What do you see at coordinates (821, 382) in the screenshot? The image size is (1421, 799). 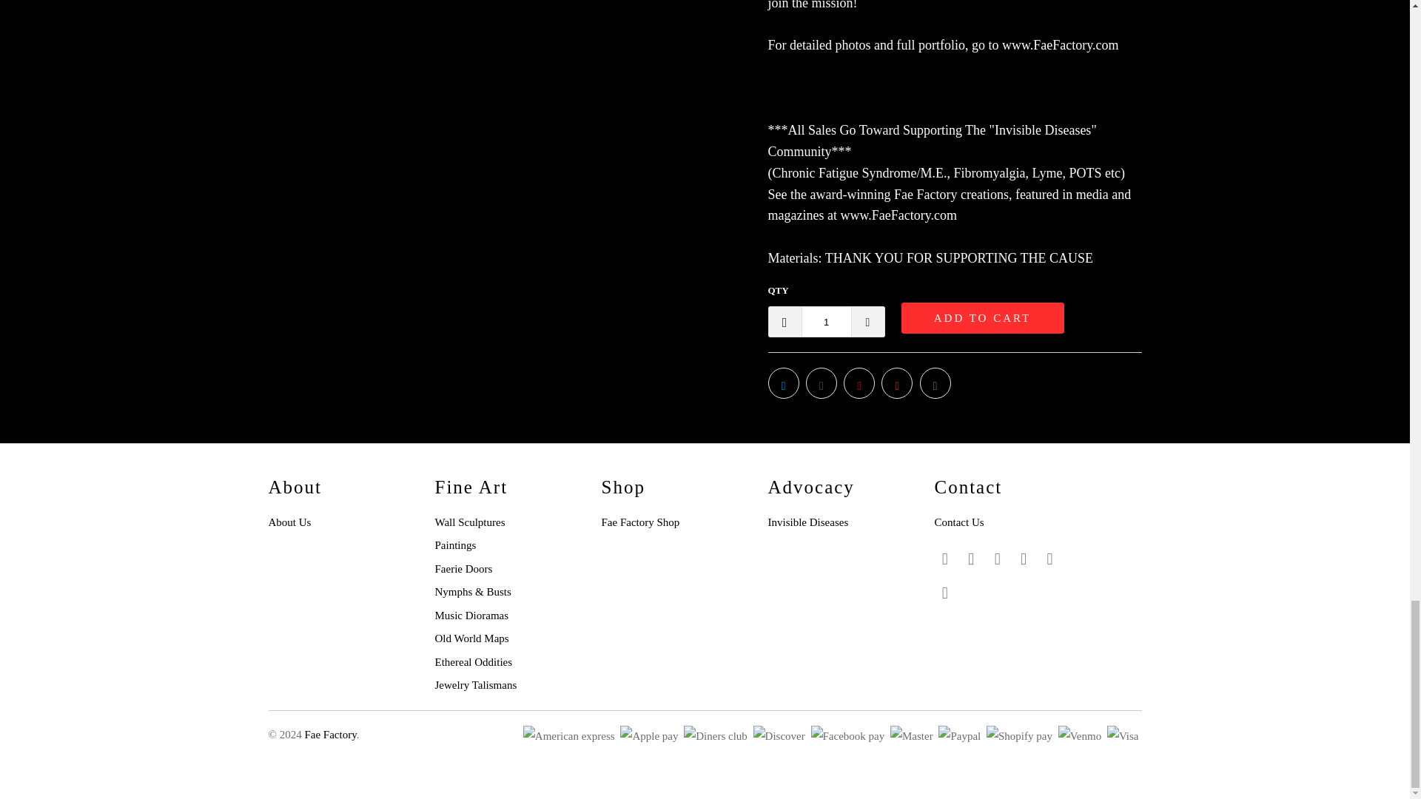 I see `Share this on Facebook` at bounding box center [821, 382].